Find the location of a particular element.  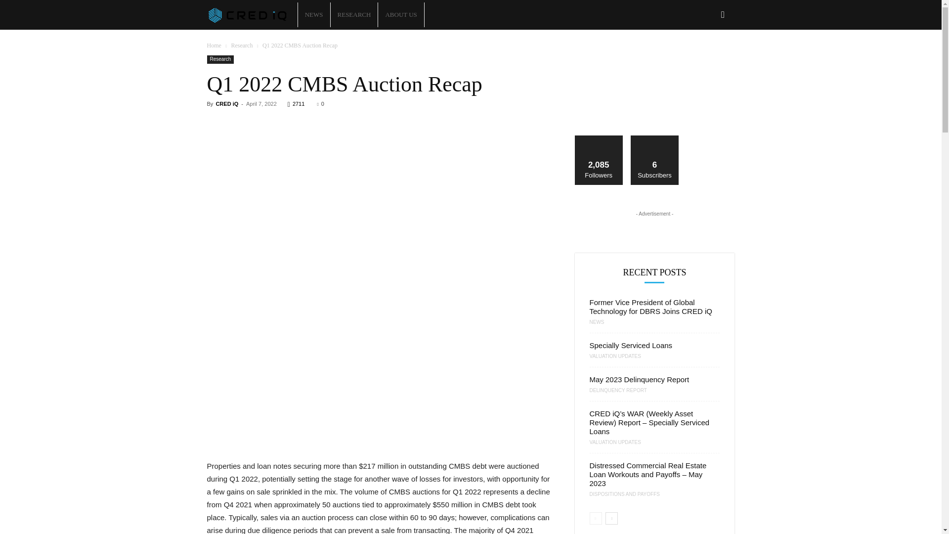

CRED iQ is located at coordinates (226, 104).